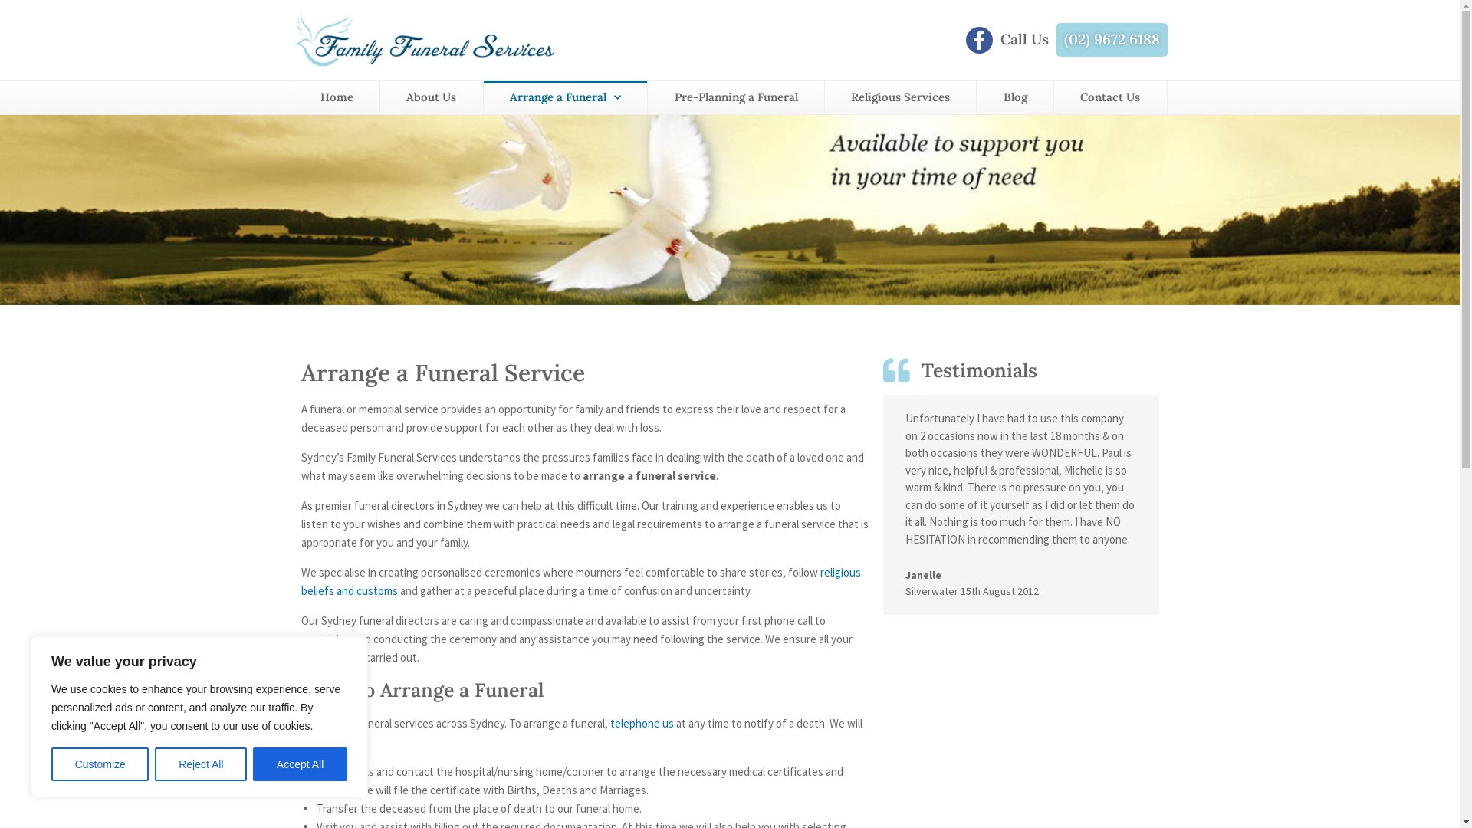 Image resolution: width=1472 pixels, height=828 pixels. What do you see at coordinates (301, 764) in the screenshot?
I see `Accept All` at bounding box center [301, 764].